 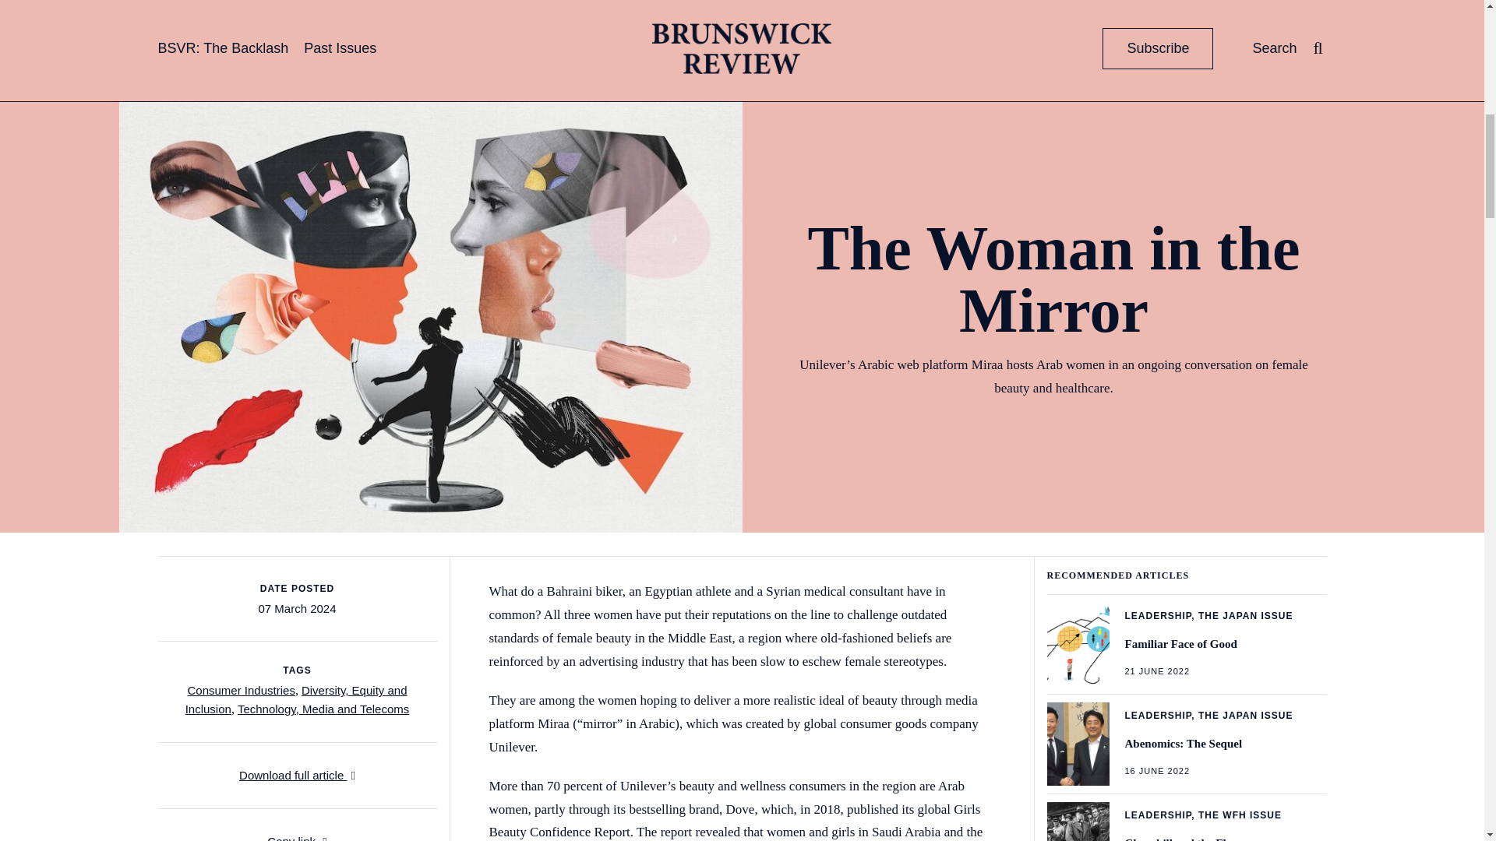 What do you see at coordinates (296, 5) in the screenshot?
I see `Copy link` at bounding box center [296, 5].